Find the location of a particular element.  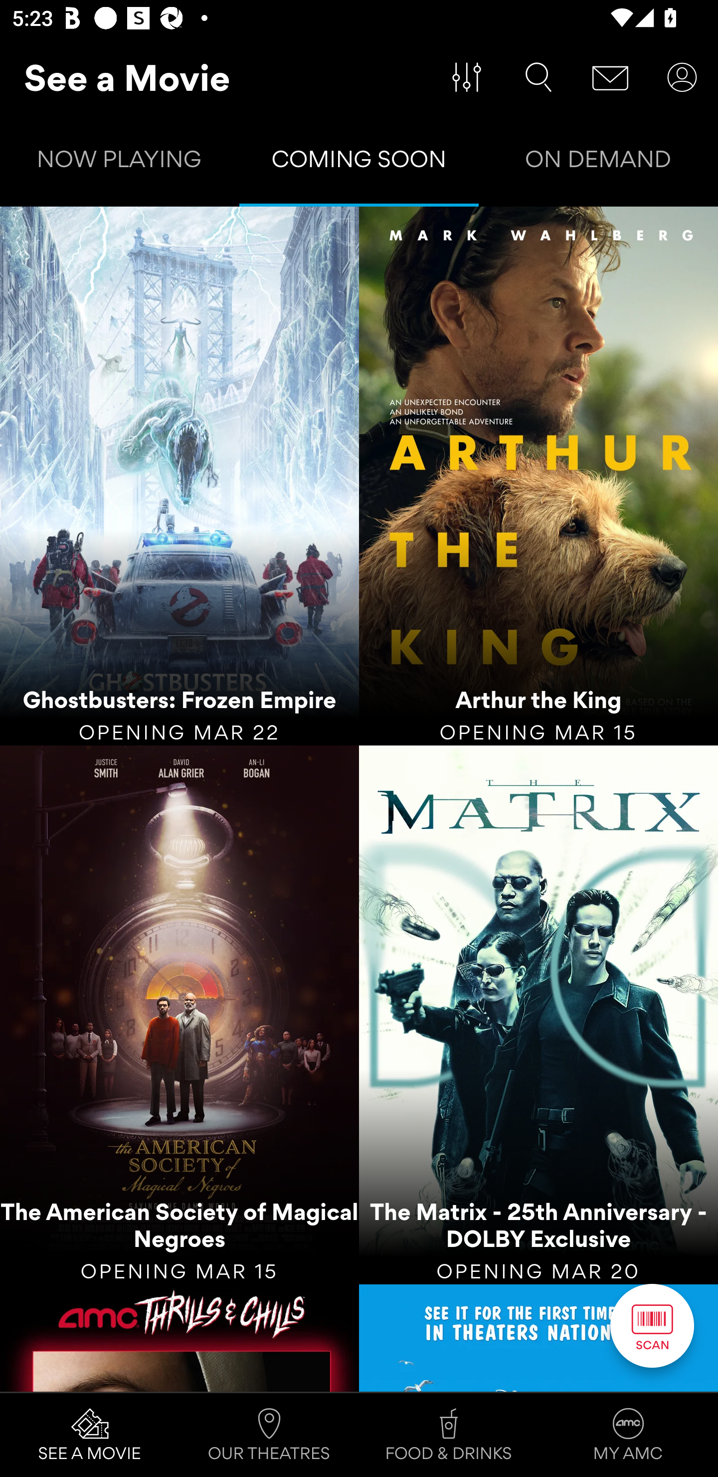

Message Center is located at coordinates (610, 77).